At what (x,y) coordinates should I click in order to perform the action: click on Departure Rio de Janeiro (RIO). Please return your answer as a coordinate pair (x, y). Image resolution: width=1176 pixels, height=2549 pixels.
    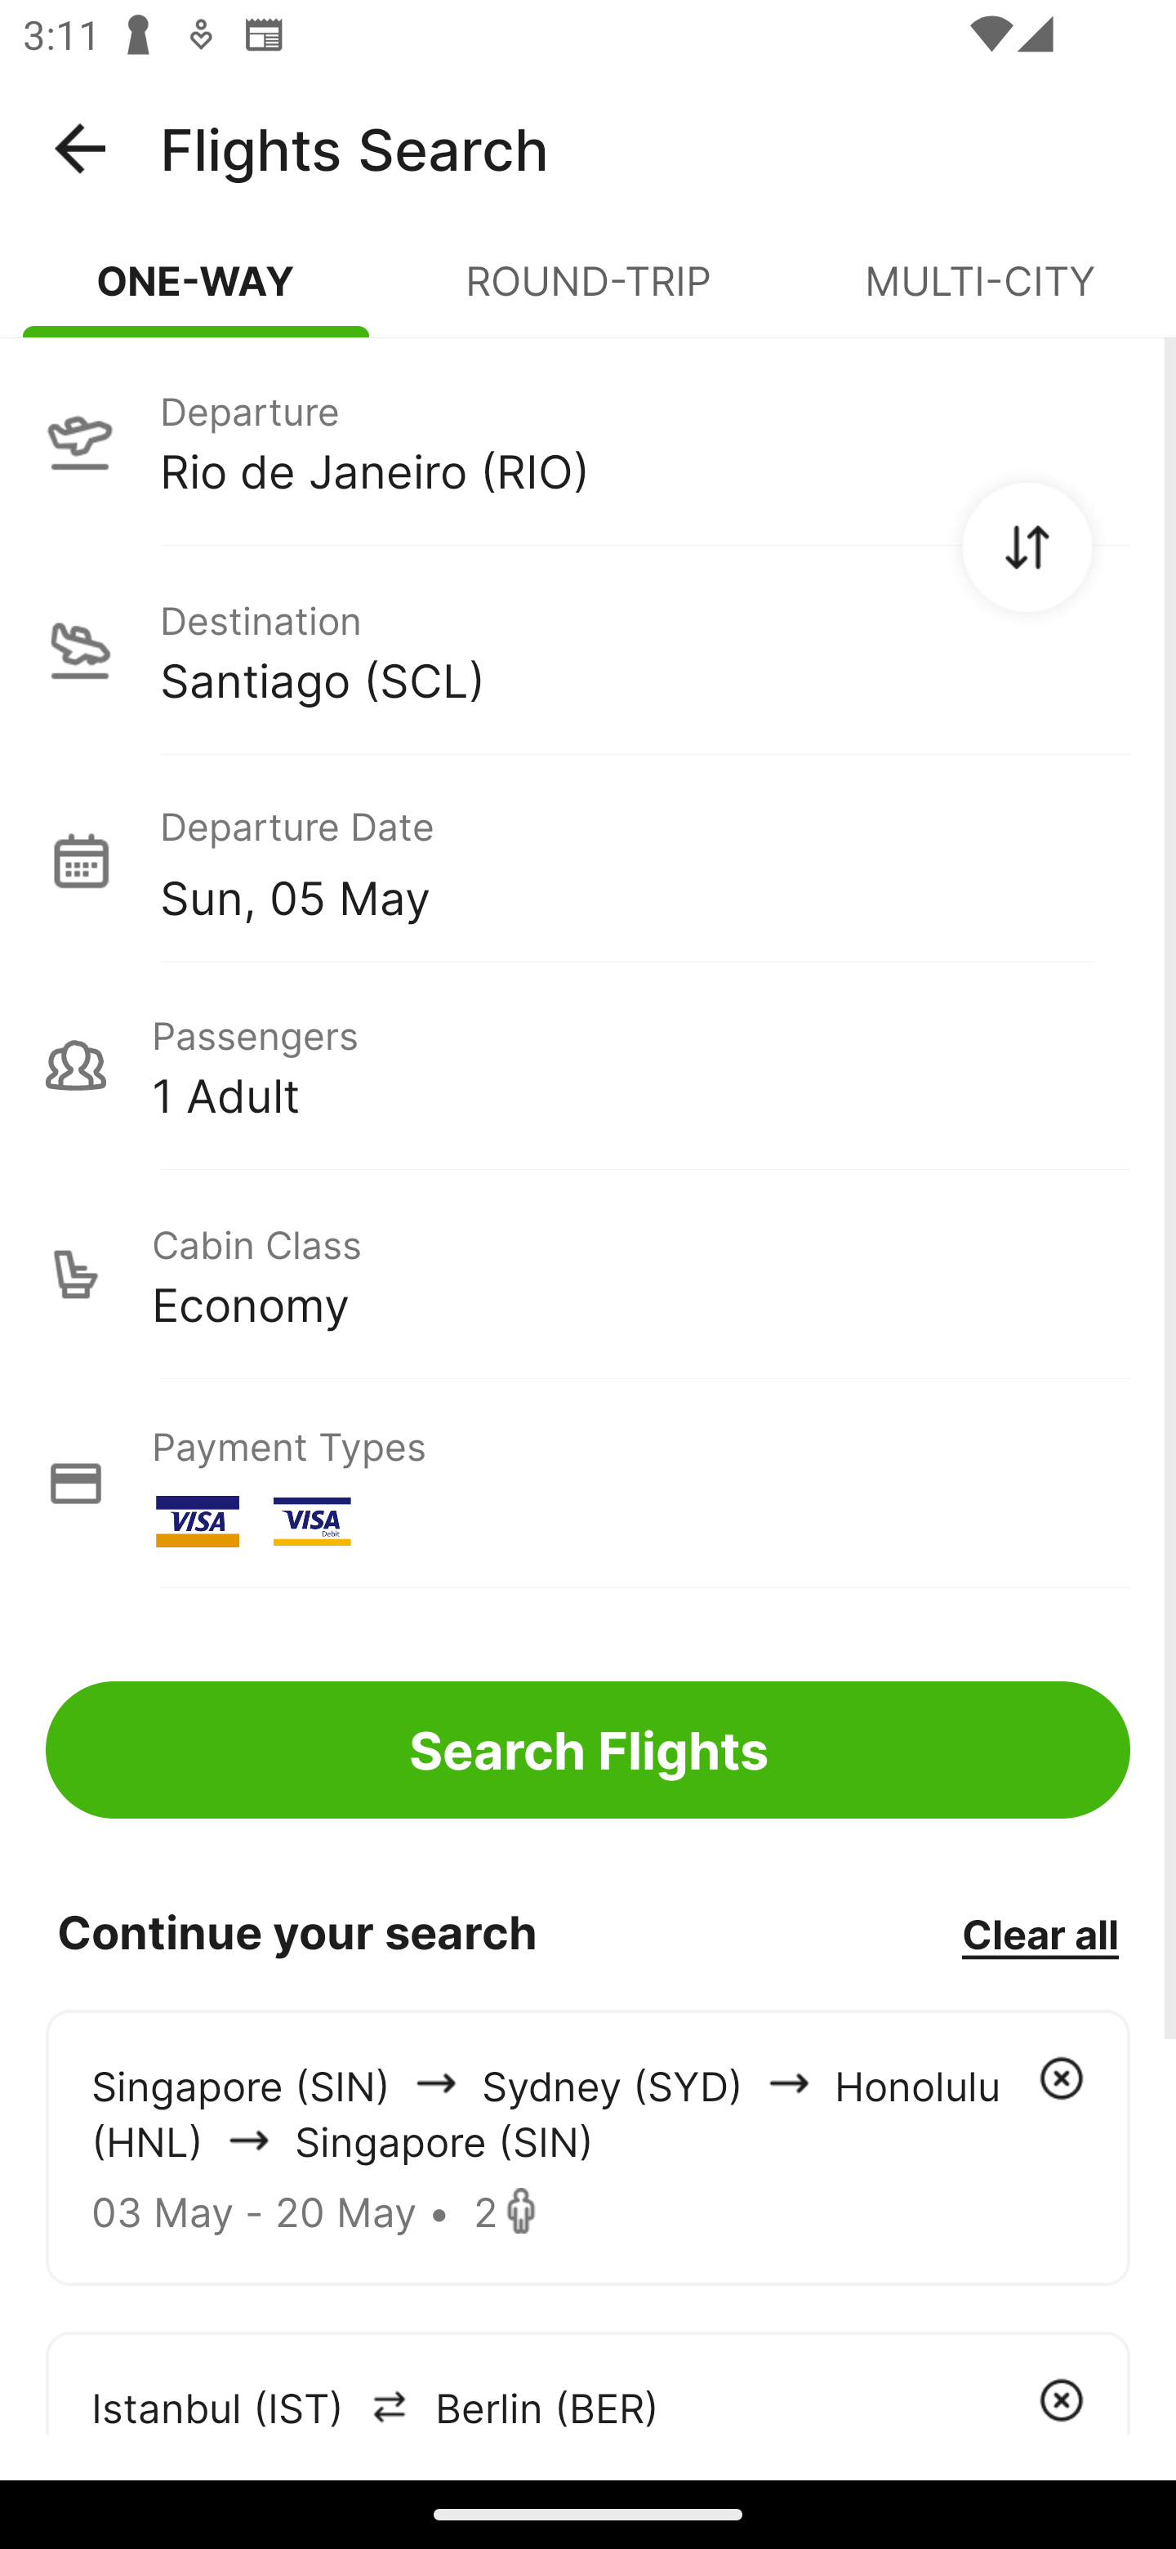
    Looking at the image, I should click on (588, 440).